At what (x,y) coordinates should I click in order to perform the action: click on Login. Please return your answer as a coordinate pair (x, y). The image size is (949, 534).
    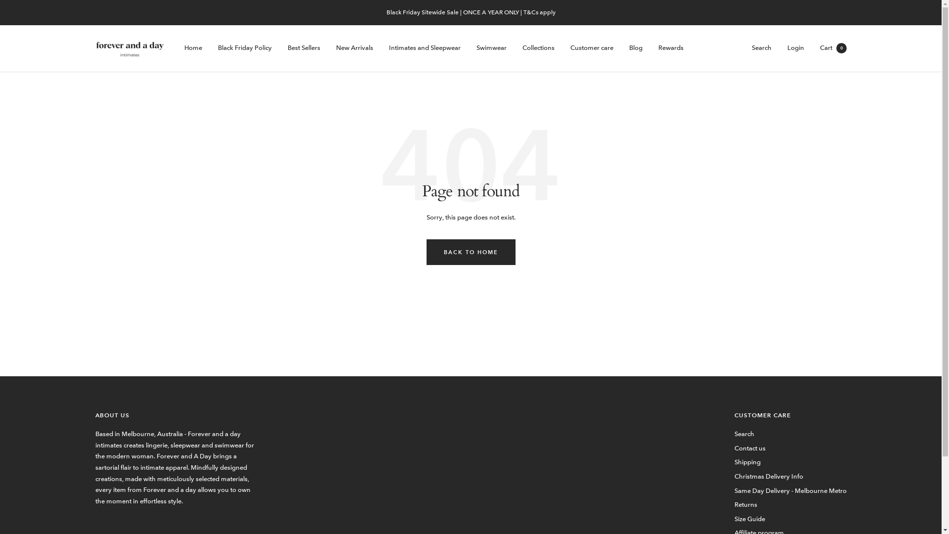
    Looking at the image, I should click on (795, 47).